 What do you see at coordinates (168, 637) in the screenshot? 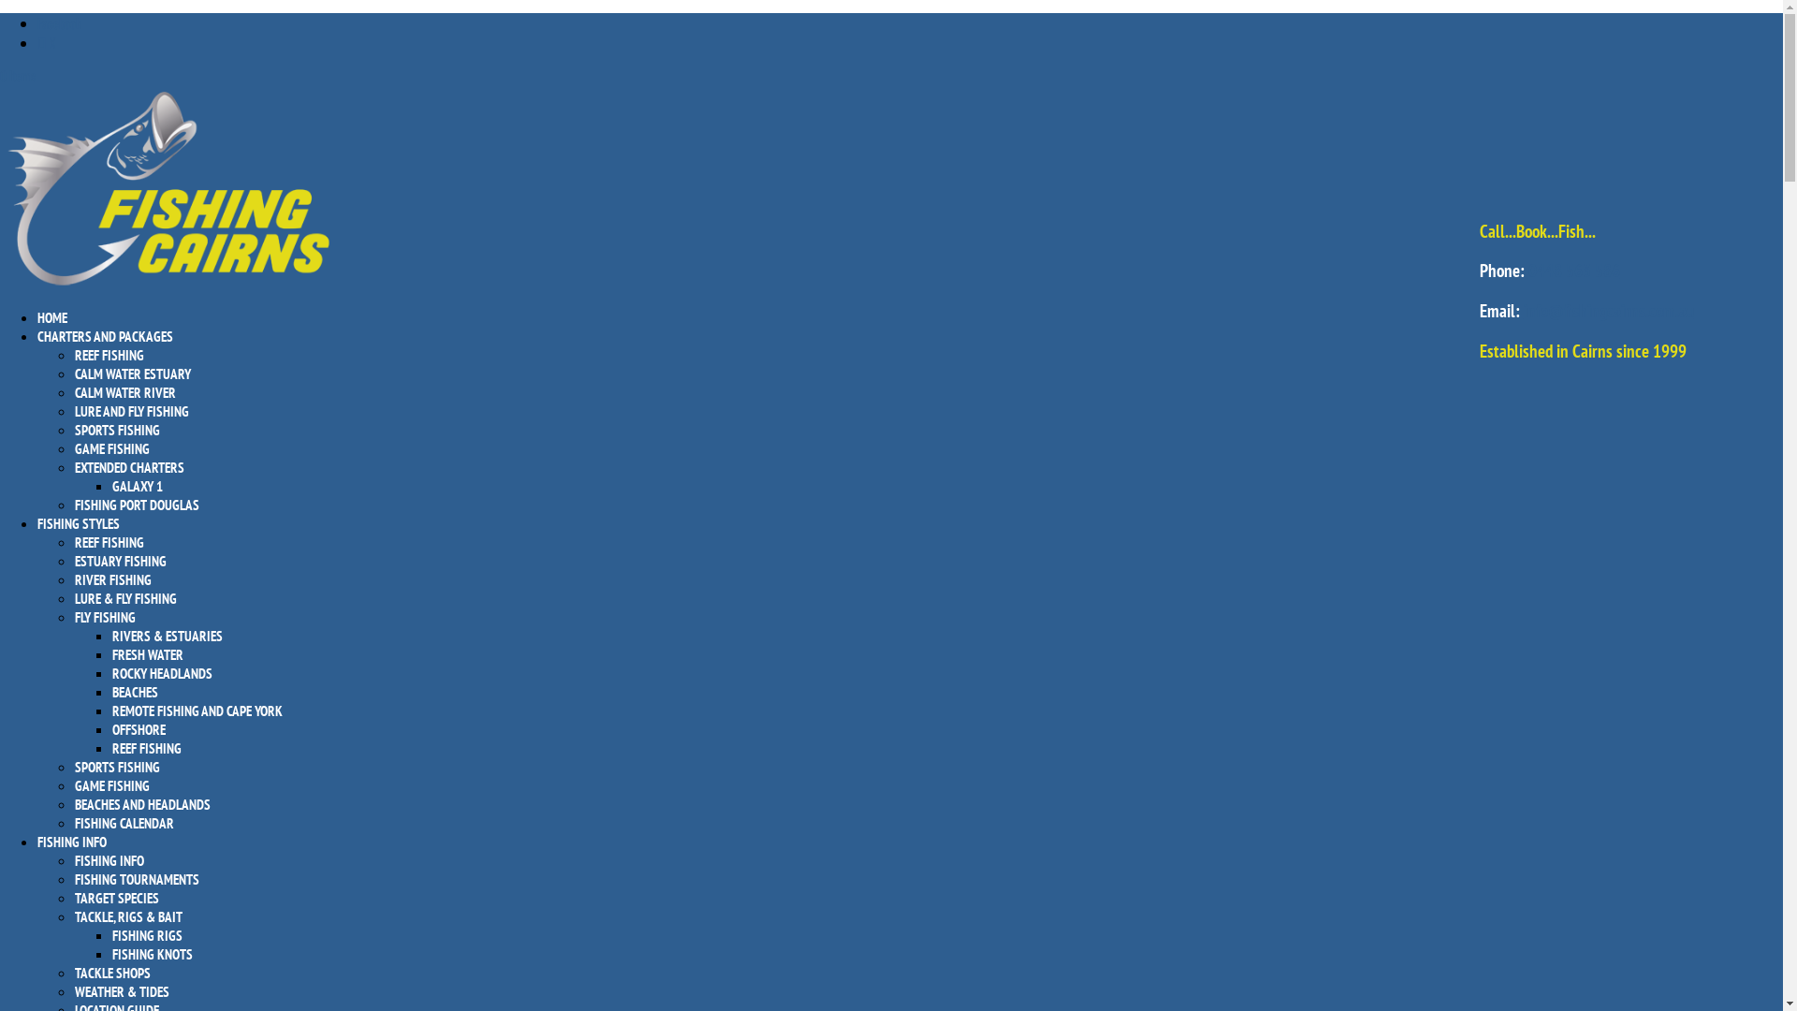
I see `RIVERS & ESTUARIES` at bounding box center [168, 637].